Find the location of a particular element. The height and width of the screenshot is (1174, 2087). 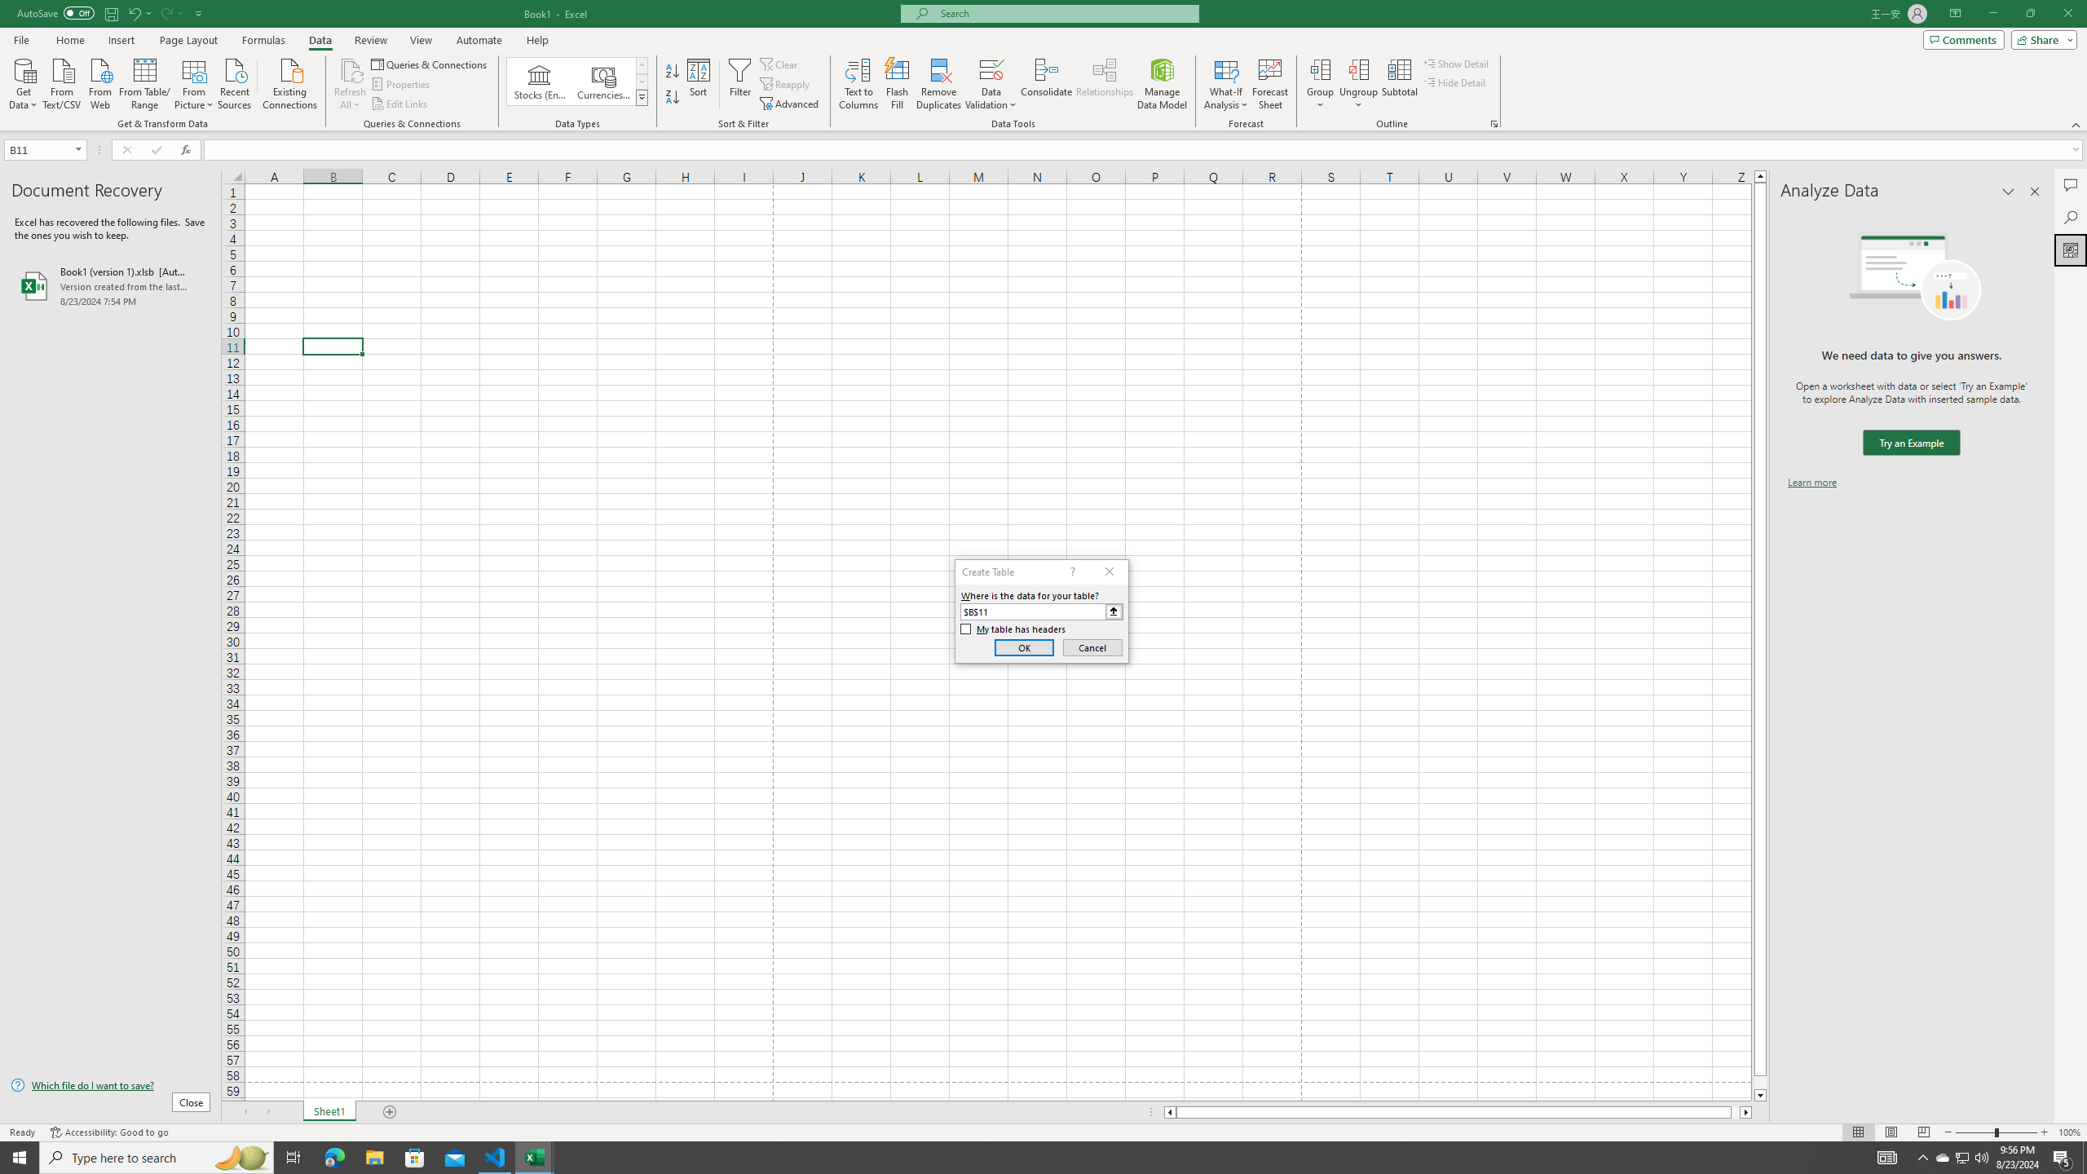

From Picture is located at coordinates (195, 82).